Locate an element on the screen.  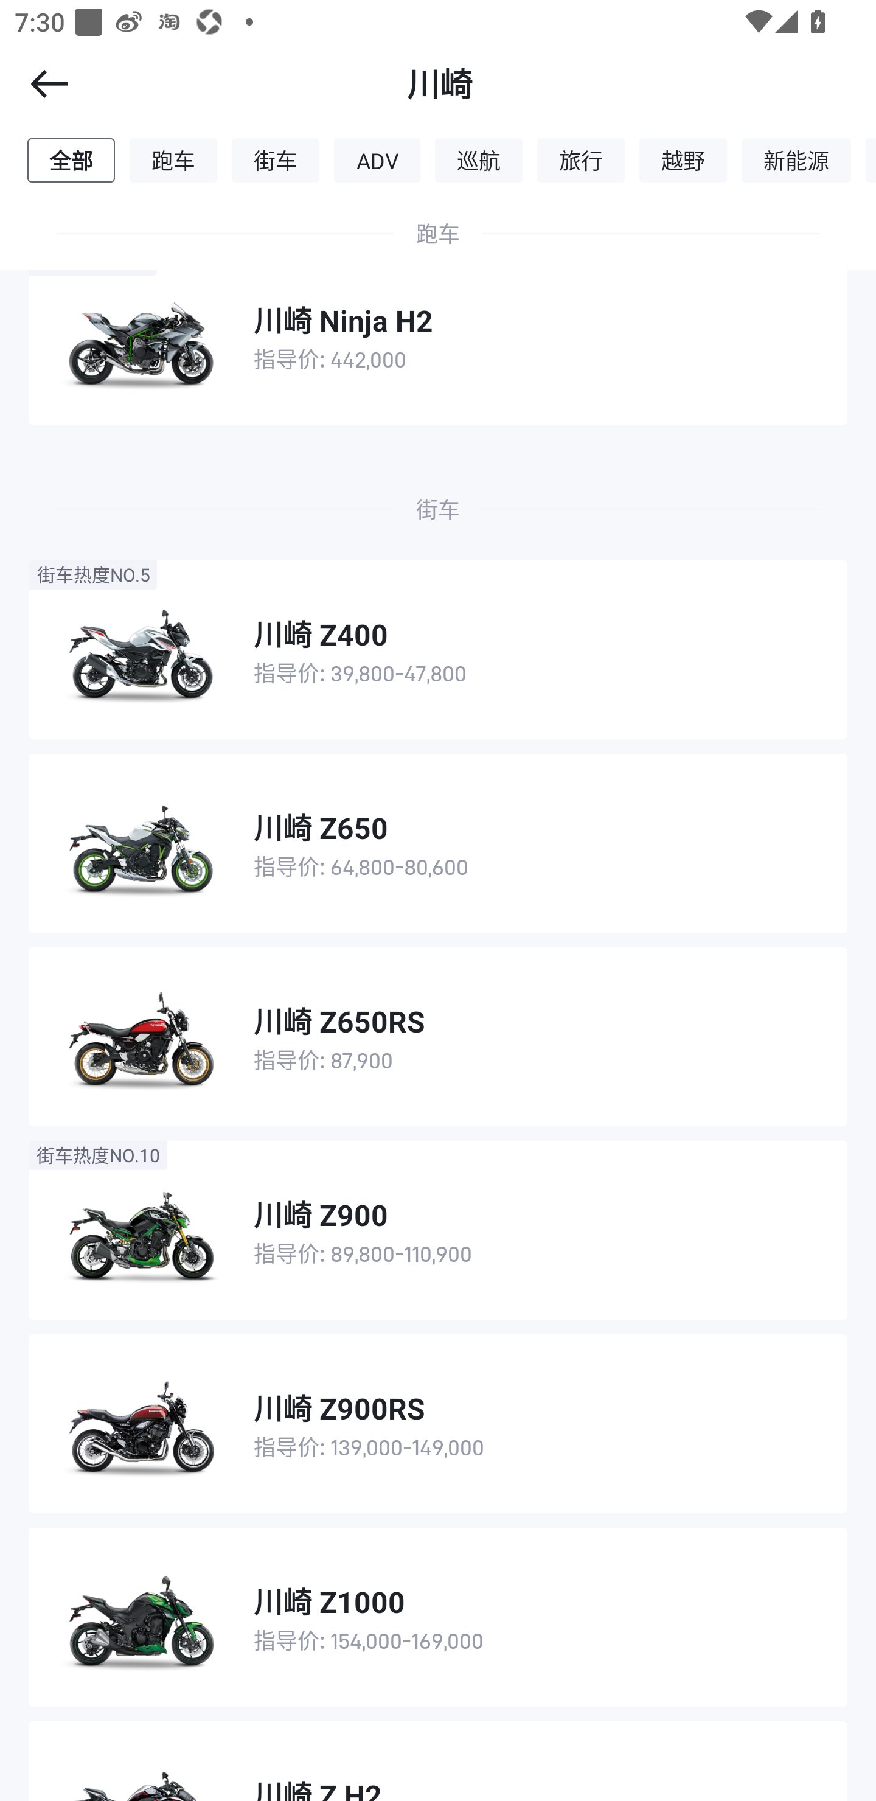
旅行 is located at coordinates (580, 159).